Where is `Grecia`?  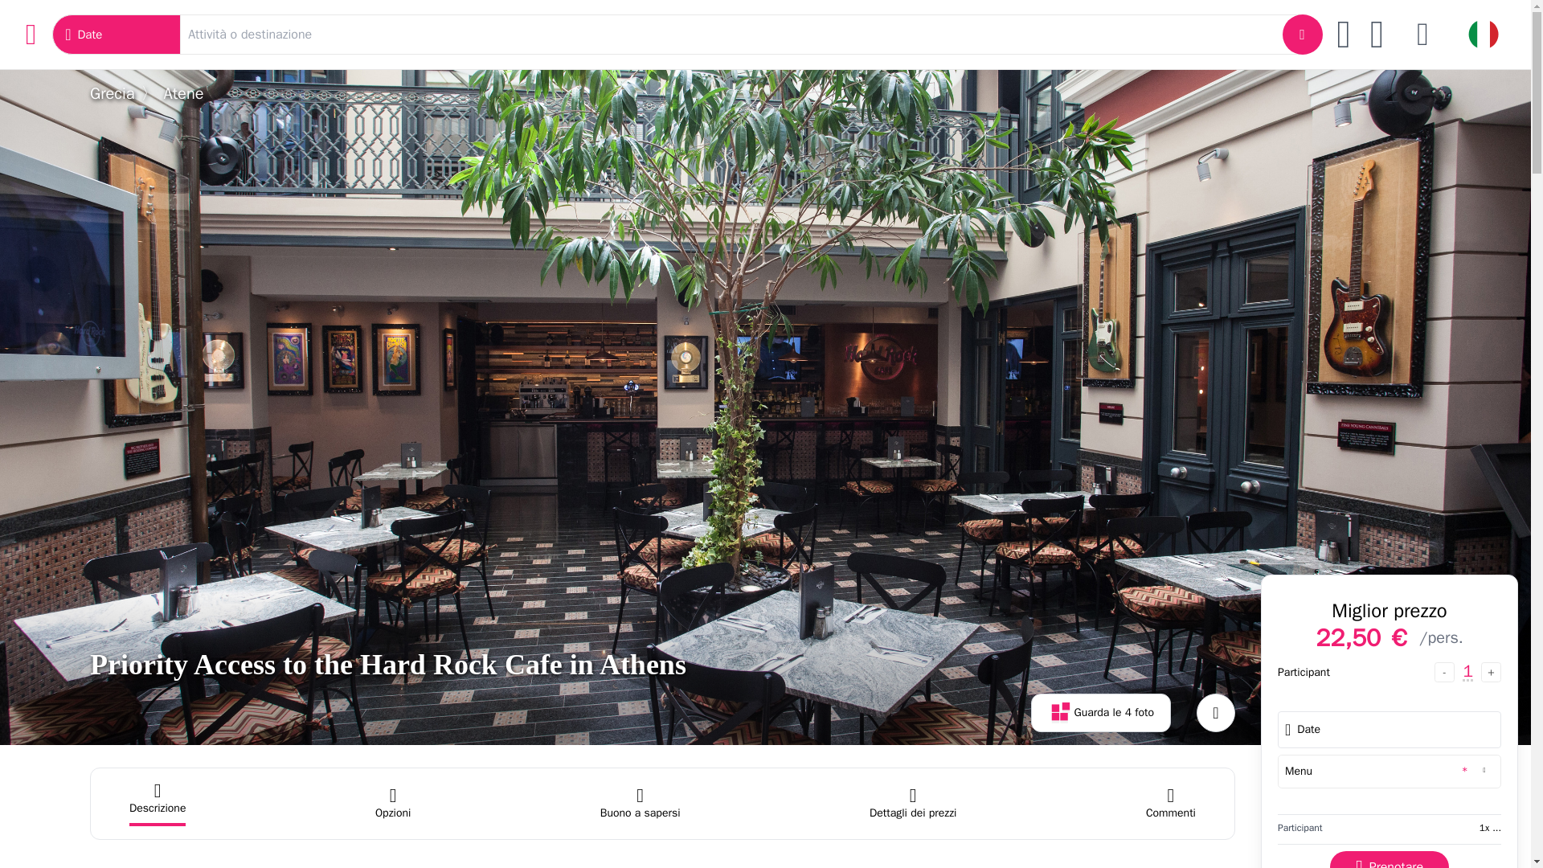
Grecia is located at coordinates (113, 93).